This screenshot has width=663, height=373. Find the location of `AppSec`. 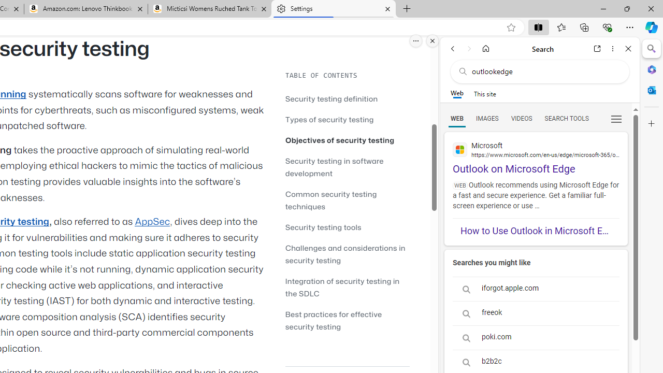

AppSec is located at coordinates (152, 222).